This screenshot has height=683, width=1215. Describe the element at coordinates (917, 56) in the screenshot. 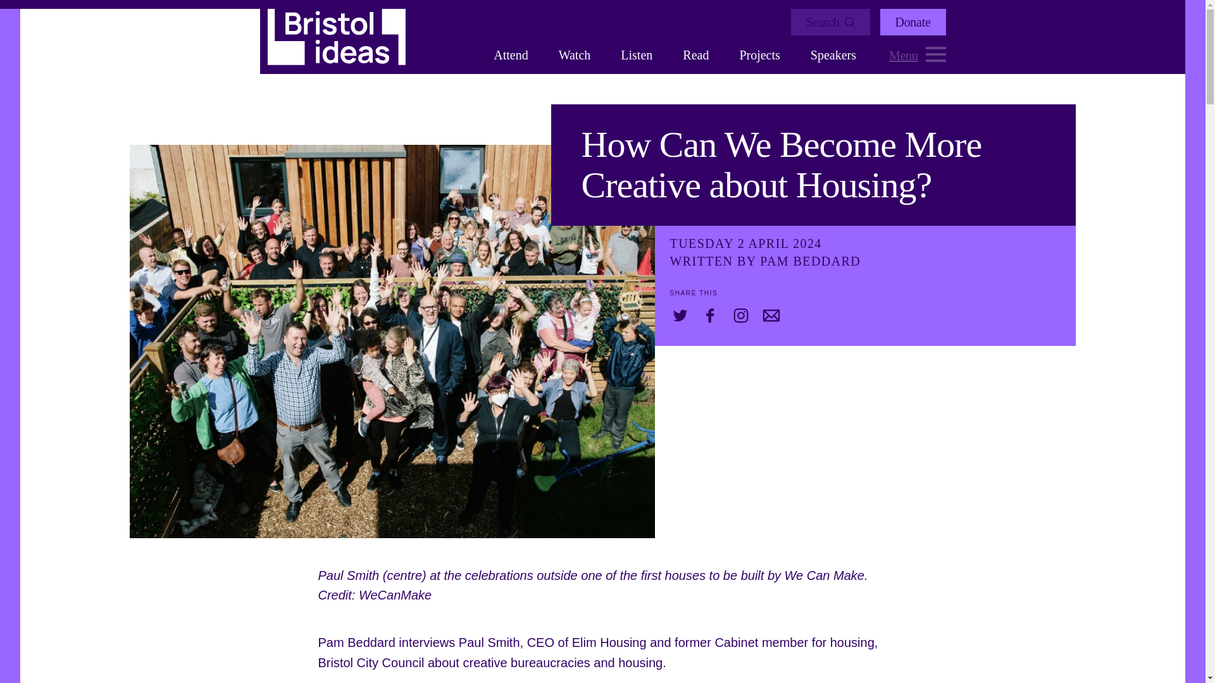

I see `Menu` at that location.